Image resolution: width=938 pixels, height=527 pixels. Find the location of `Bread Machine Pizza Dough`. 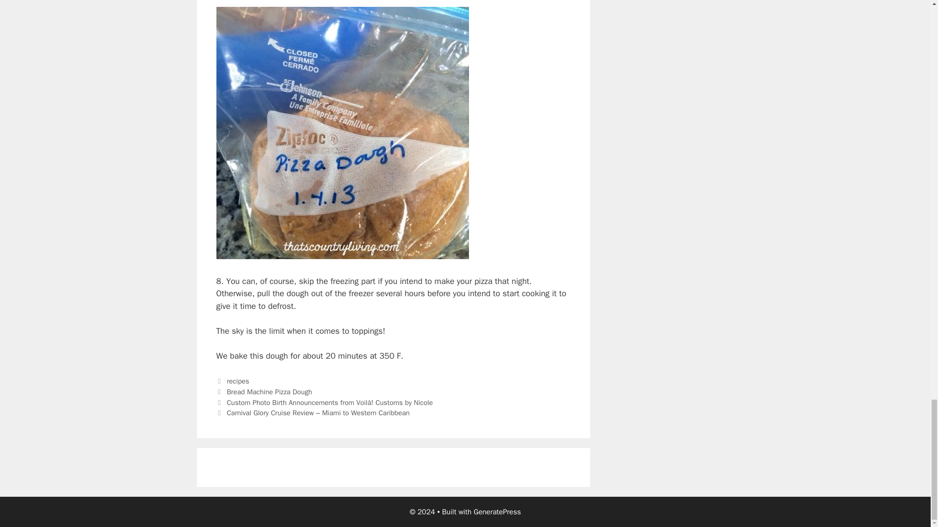

Bread Machine Pizza Dough is located at coordinates (270, 391).